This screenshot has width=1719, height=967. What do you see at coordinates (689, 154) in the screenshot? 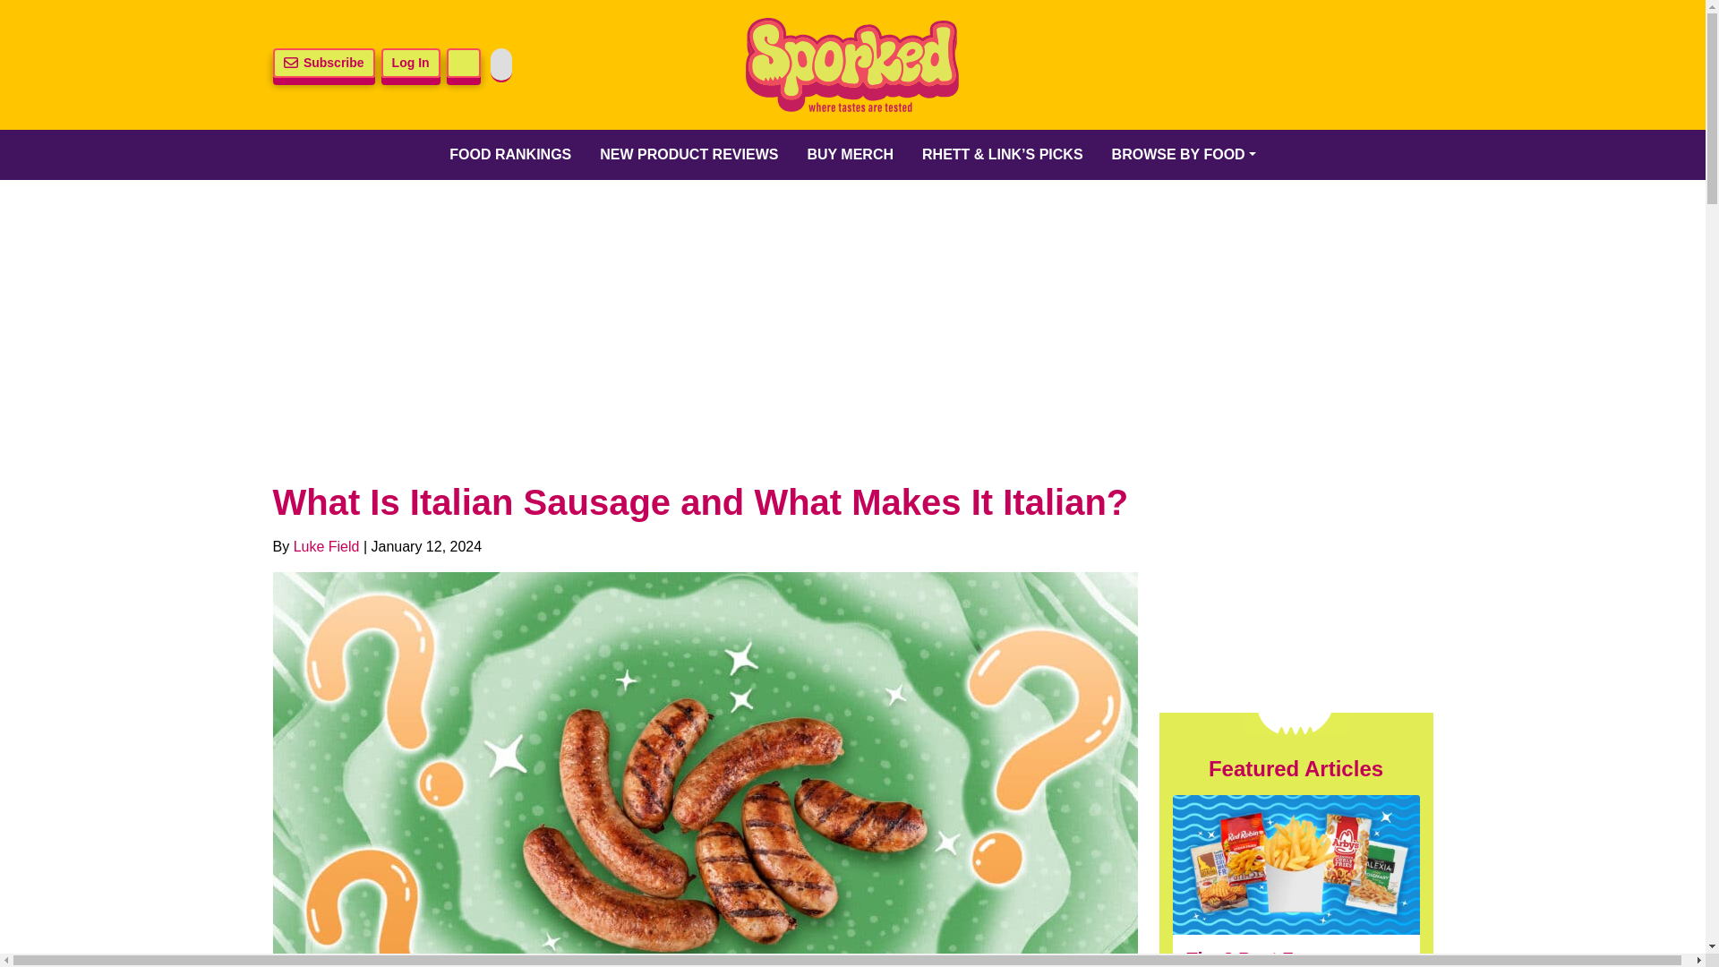
I see `NEW PRODUCT REVIEWS` at bounding box center [689, 154].